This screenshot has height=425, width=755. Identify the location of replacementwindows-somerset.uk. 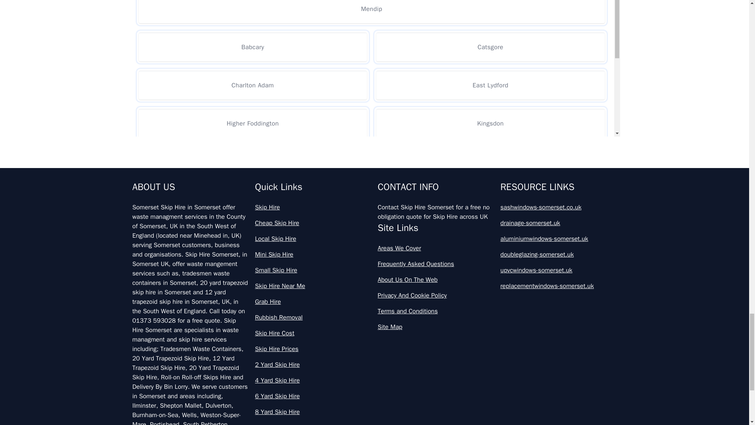
(558, 286).